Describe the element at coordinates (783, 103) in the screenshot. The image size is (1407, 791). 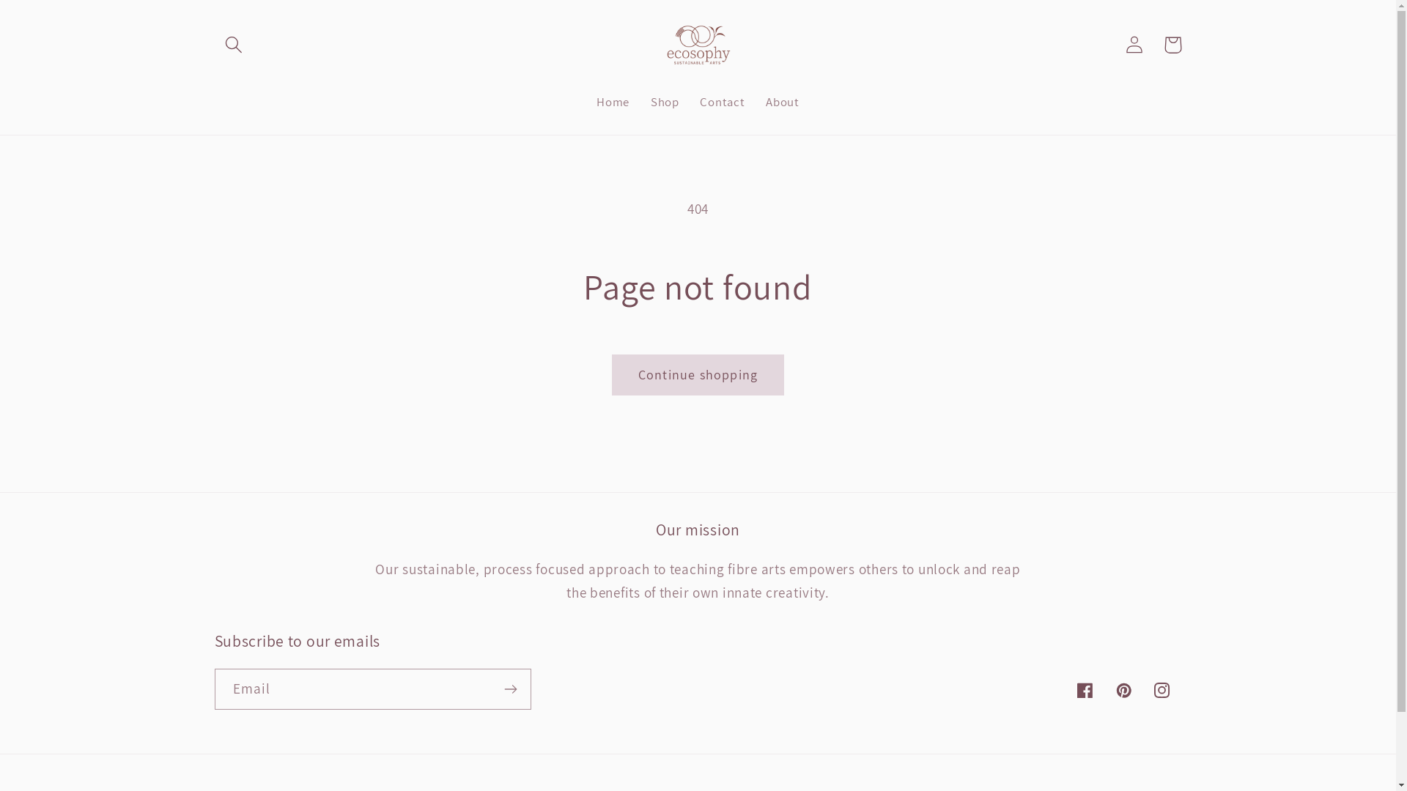
I see `About` at that location.